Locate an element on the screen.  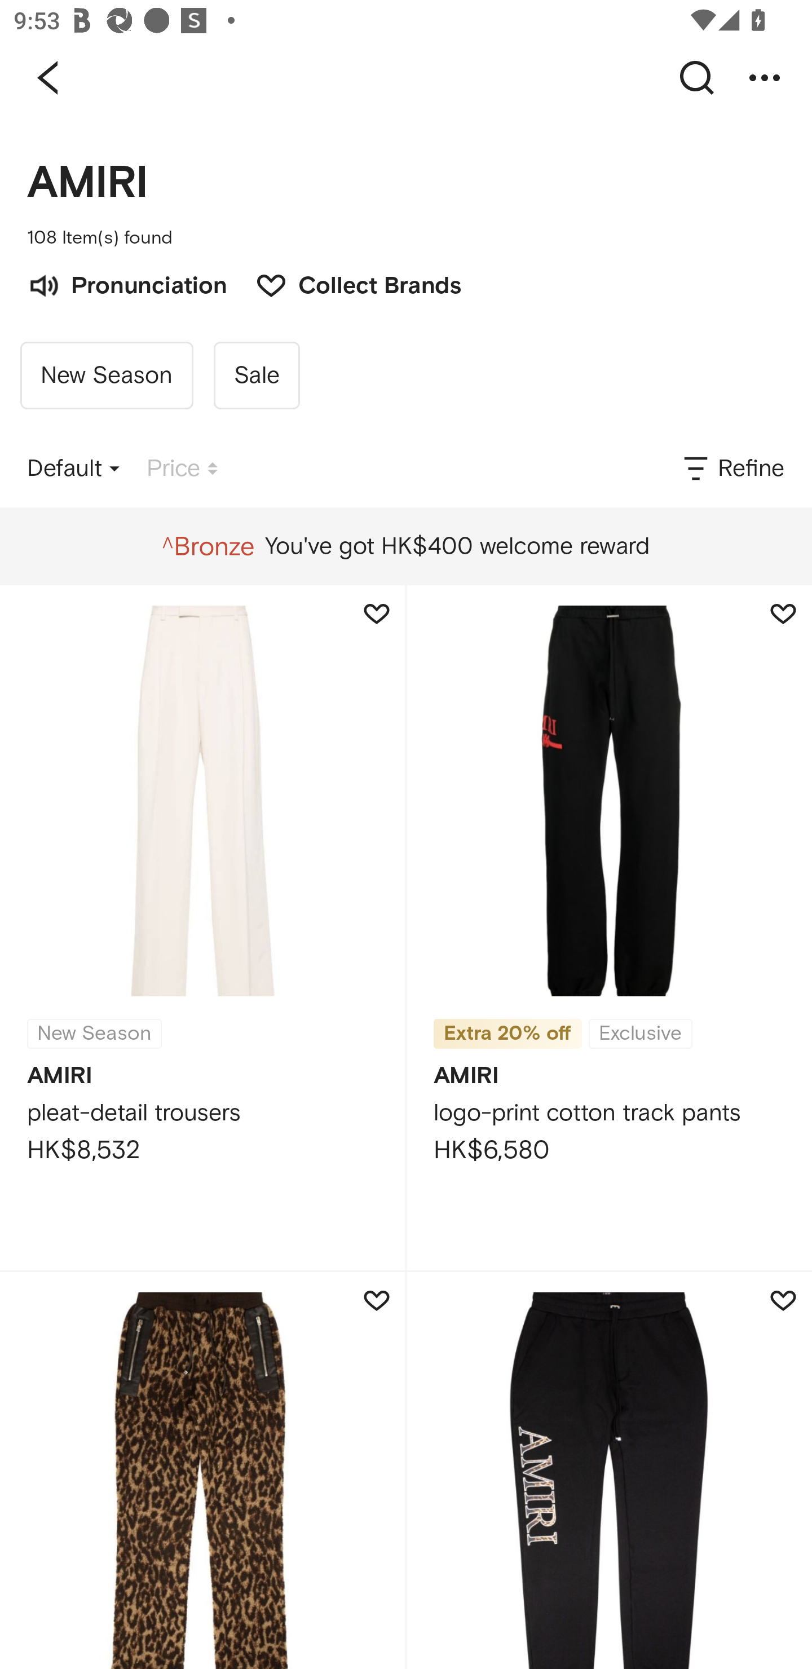
Refine is located at coordinates (732, 469).